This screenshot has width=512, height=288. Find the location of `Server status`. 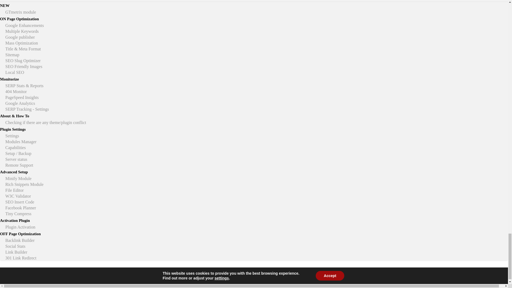

Server status is located at coordinates (16, 159).